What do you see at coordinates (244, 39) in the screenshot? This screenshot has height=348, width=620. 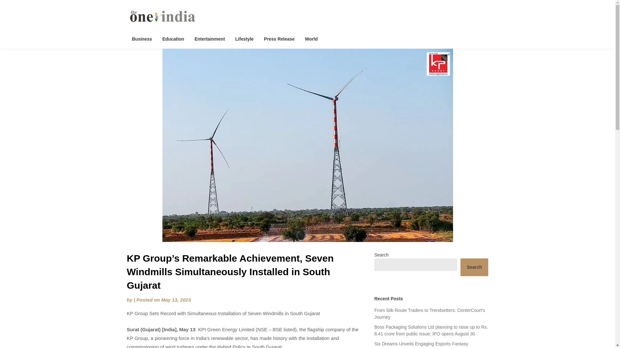 I see `Lifestyle` at bounding box center [244, 39].